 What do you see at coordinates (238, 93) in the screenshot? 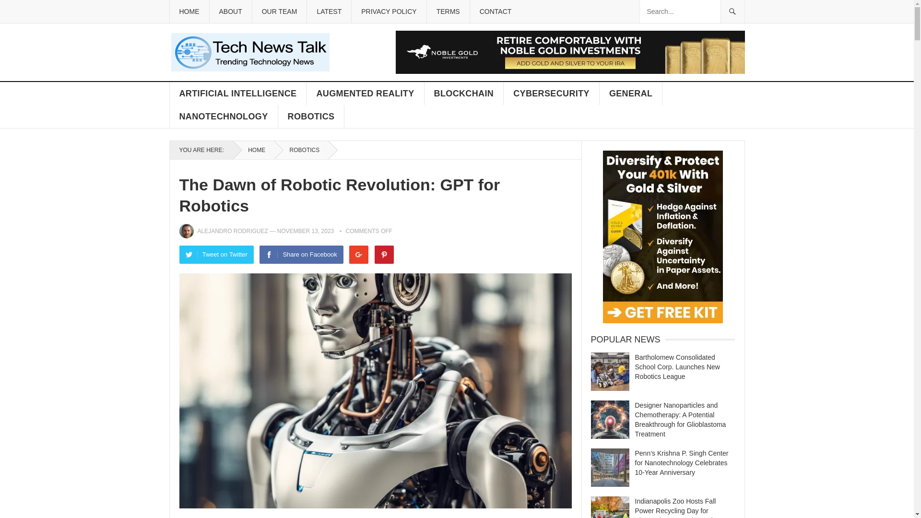
I see `ARTIFICIAL INTELLIGENCE` at bounding box center [238, 93].